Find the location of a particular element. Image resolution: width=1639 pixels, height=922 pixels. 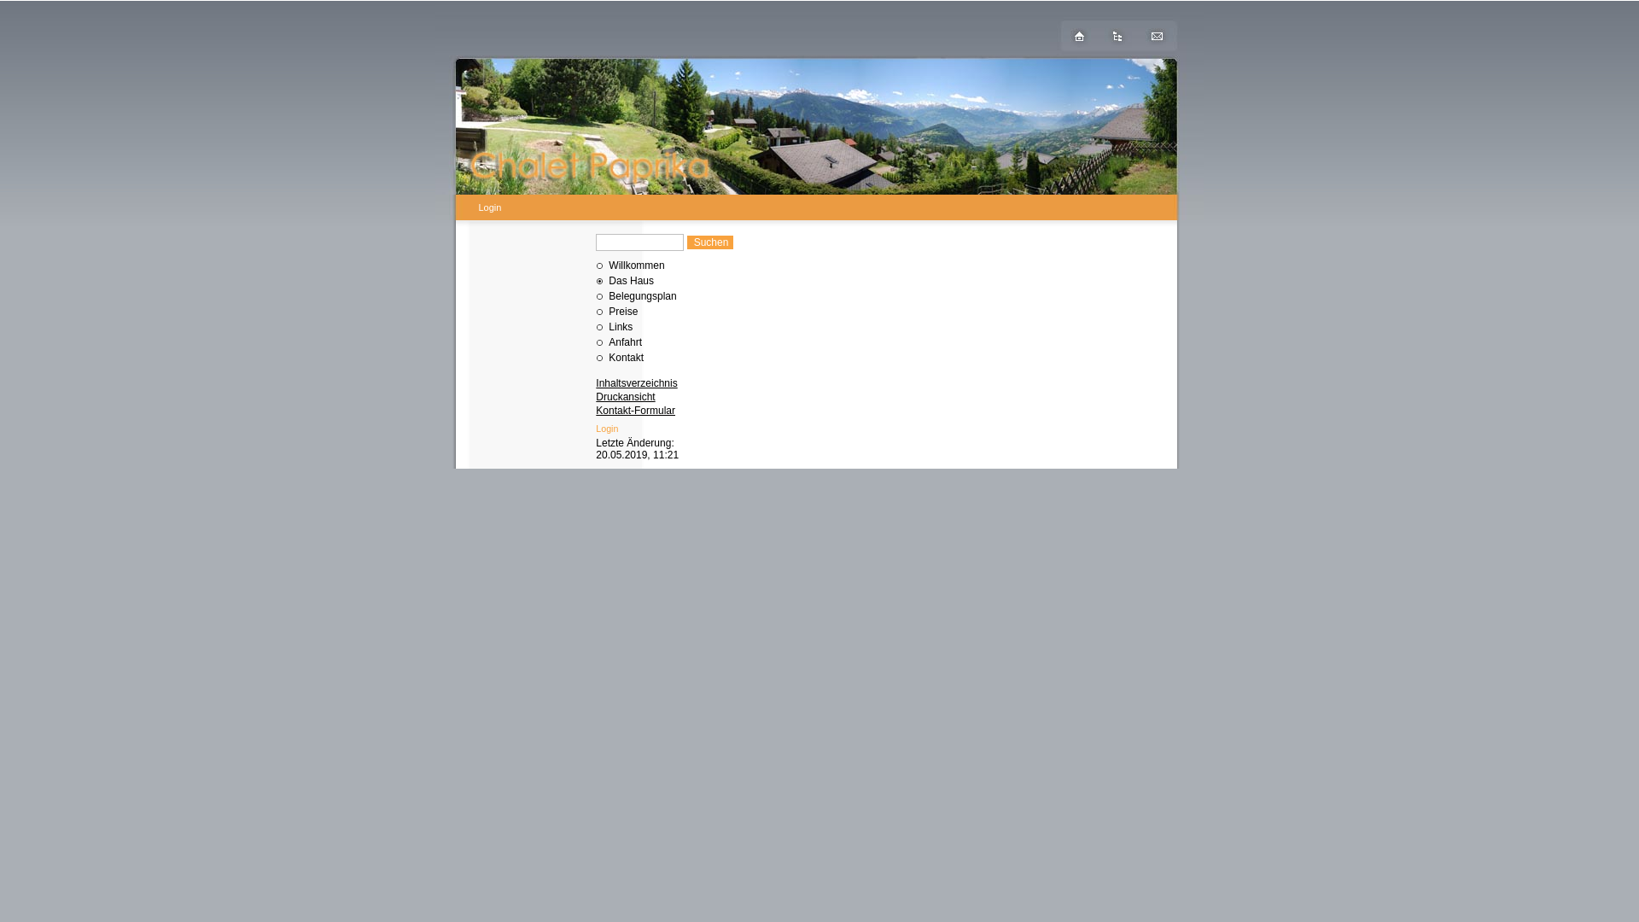

Kontakt is located at coordinates (627, 358).